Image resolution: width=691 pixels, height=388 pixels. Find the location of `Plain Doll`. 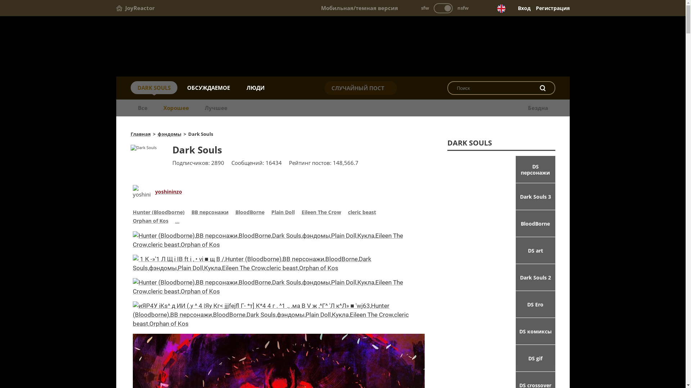

Plain Doll is located at coordinates (283, 213).